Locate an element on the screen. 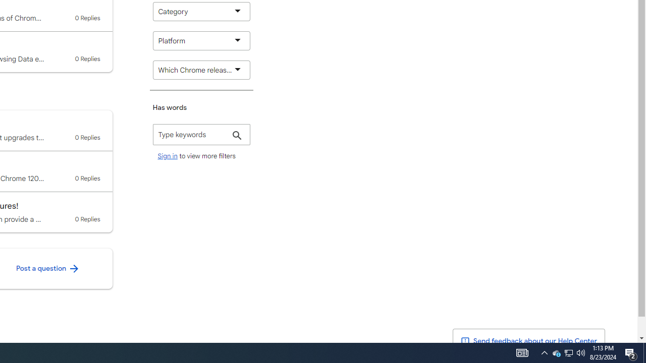  Platform is located at coordinates (201, 40).